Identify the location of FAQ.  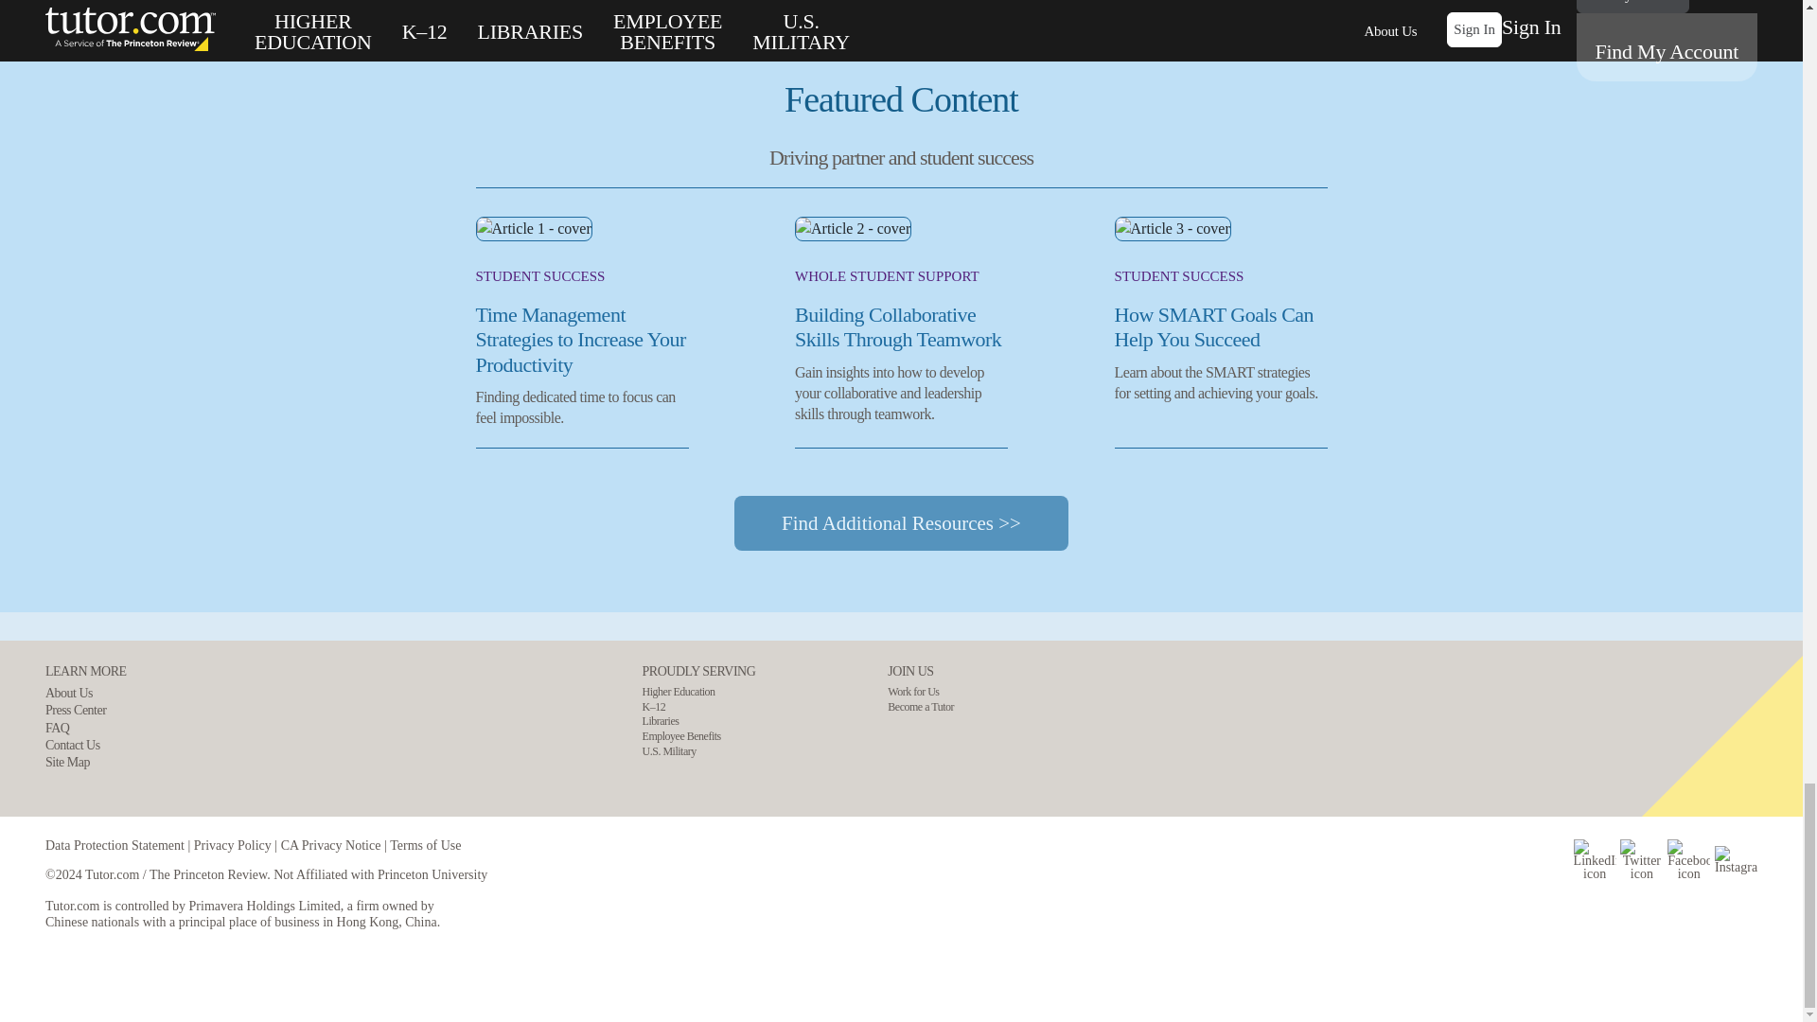
(86, 729).